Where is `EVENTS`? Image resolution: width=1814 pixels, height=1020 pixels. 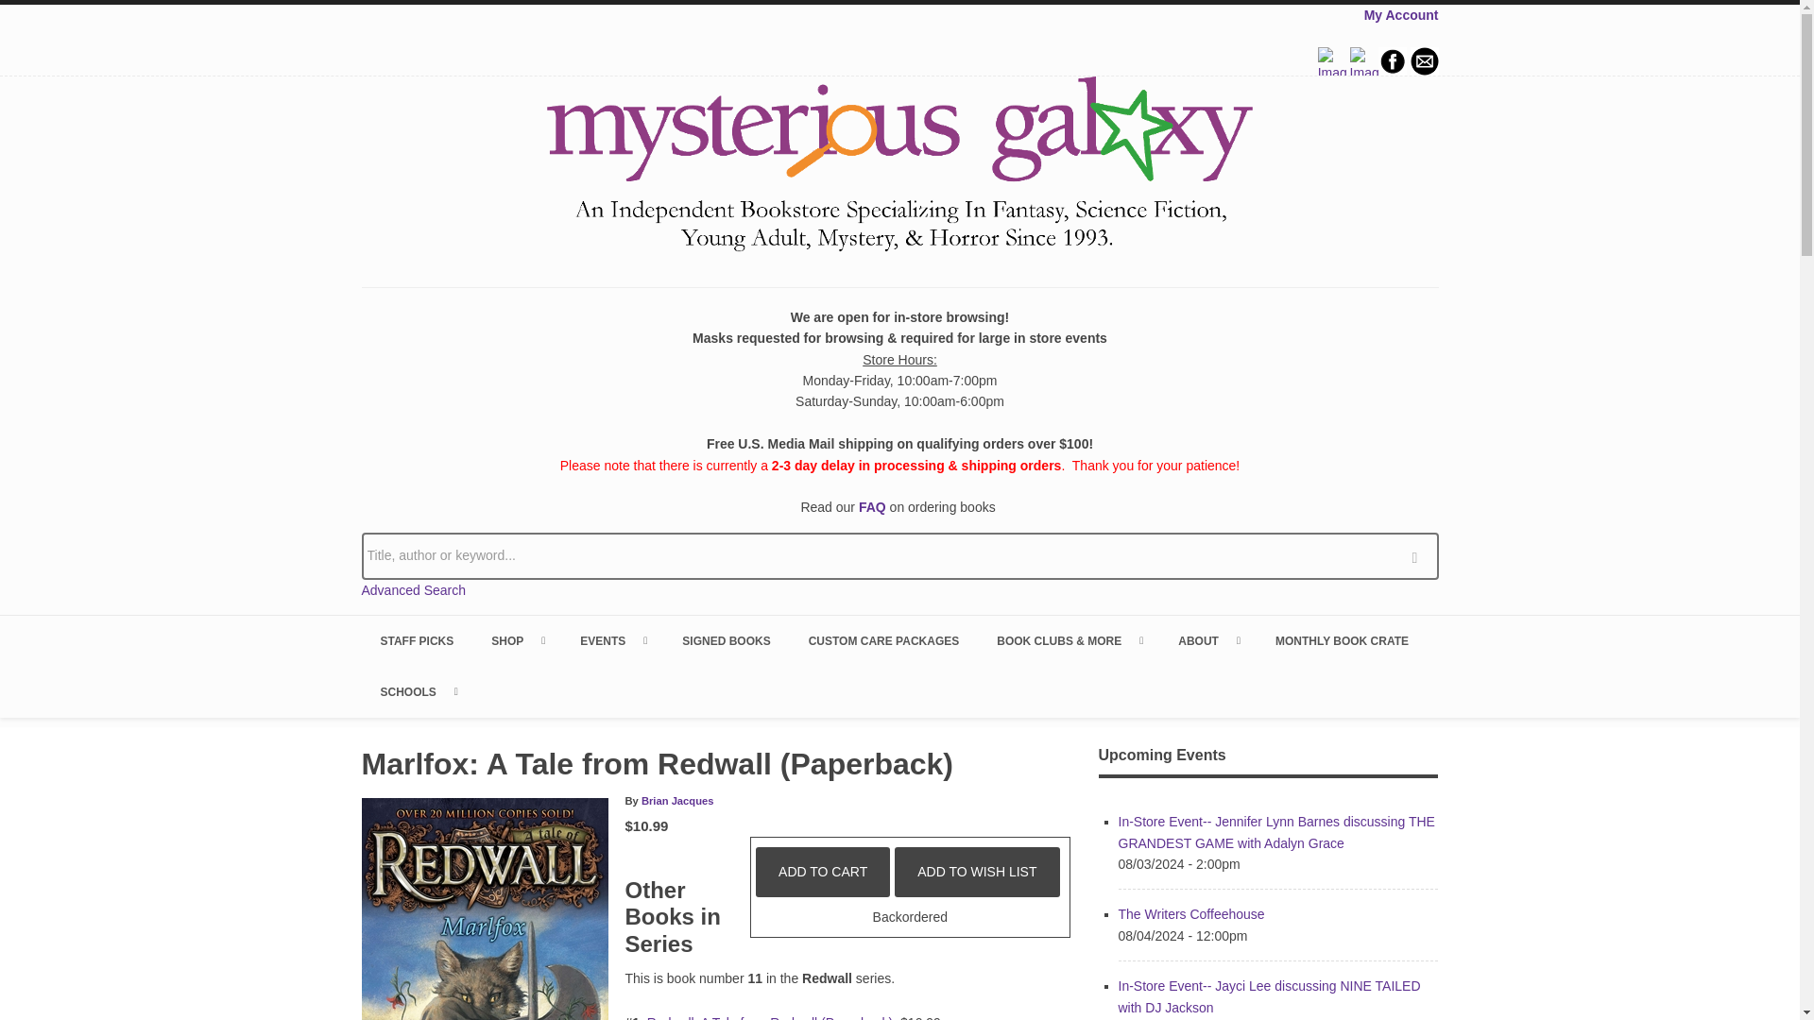
EVENTS is located at coordinates (612, 641).